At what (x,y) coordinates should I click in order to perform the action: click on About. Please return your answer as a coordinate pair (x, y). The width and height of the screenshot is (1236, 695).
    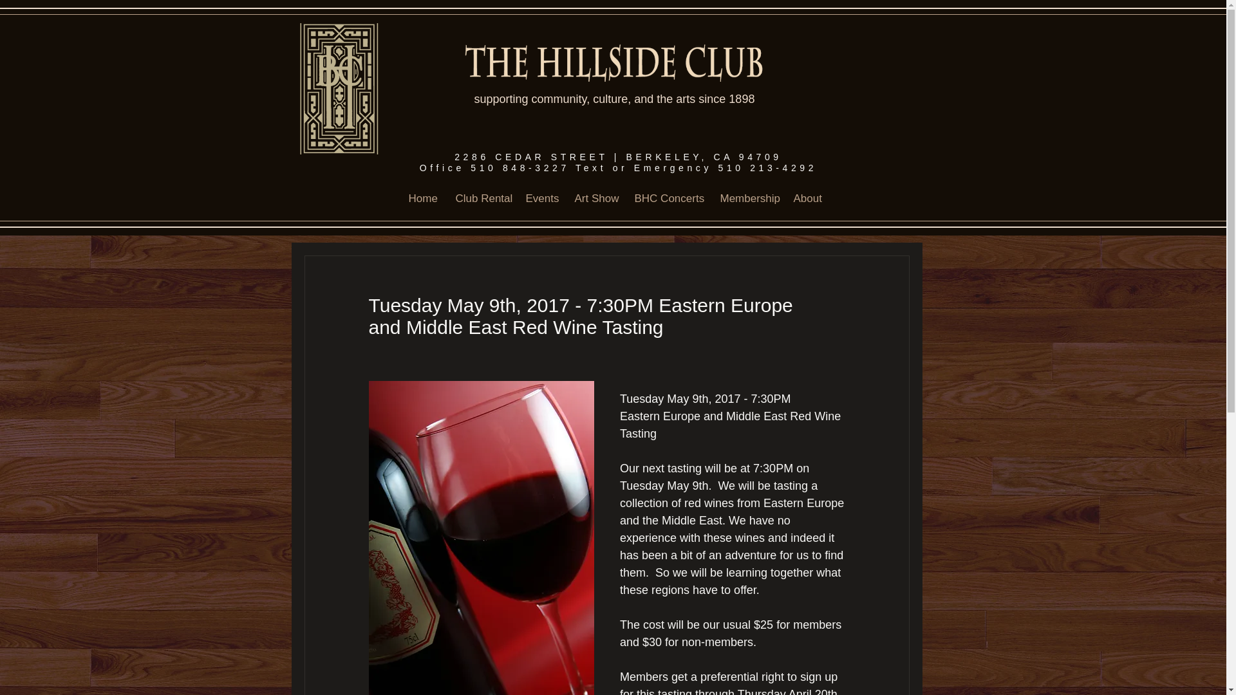
    Looking at the image, I should click on (806, 198).